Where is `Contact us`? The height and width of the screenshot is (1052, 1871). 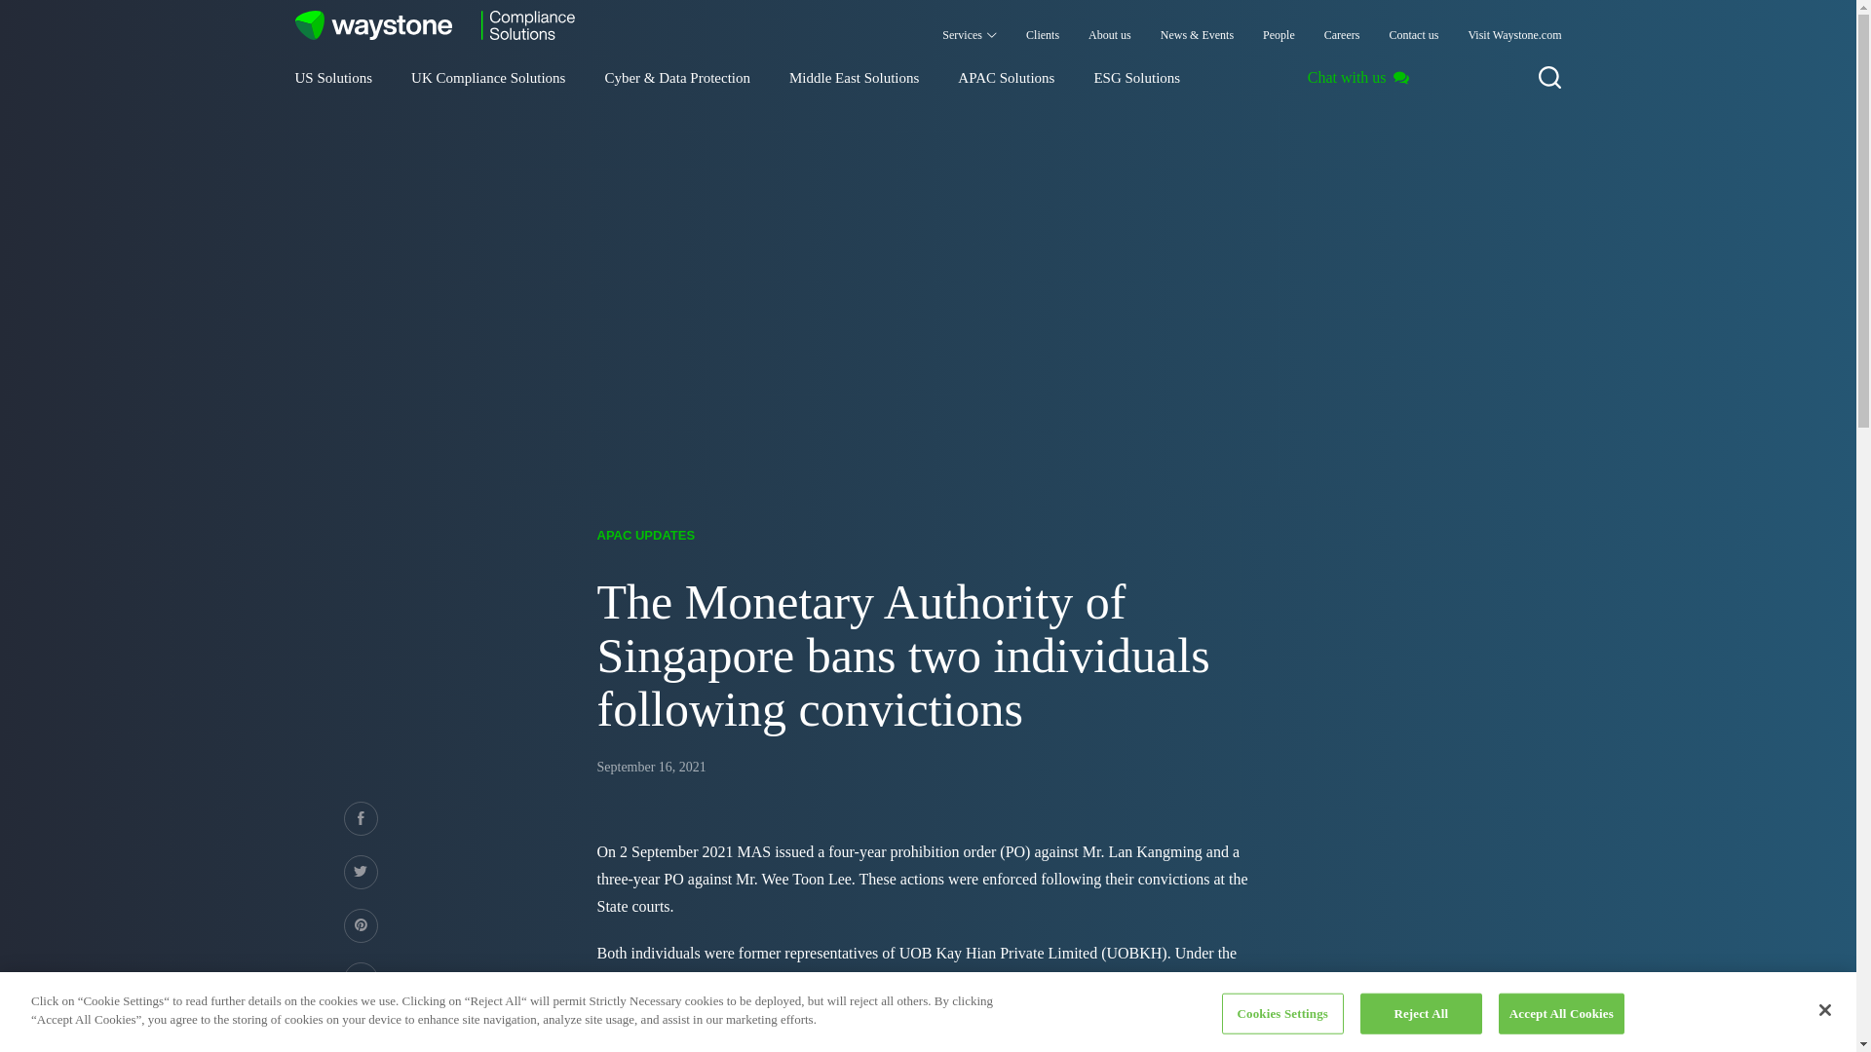 Contact us is located at coordinates (1413, 25).